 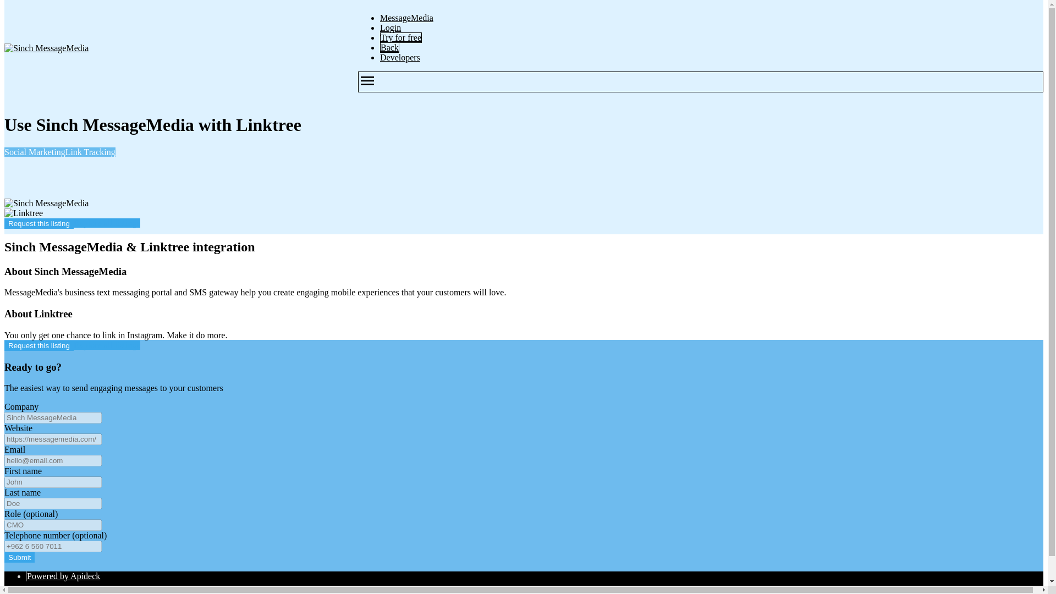 What do you see at coordinates (400, 57) in the screenshot?
I see `Developers` at bounding box center [400, 57].